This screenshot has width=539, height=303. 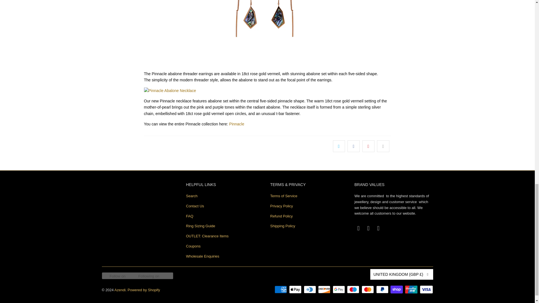 I want to click on PayPal, so click(x=383, y=290).